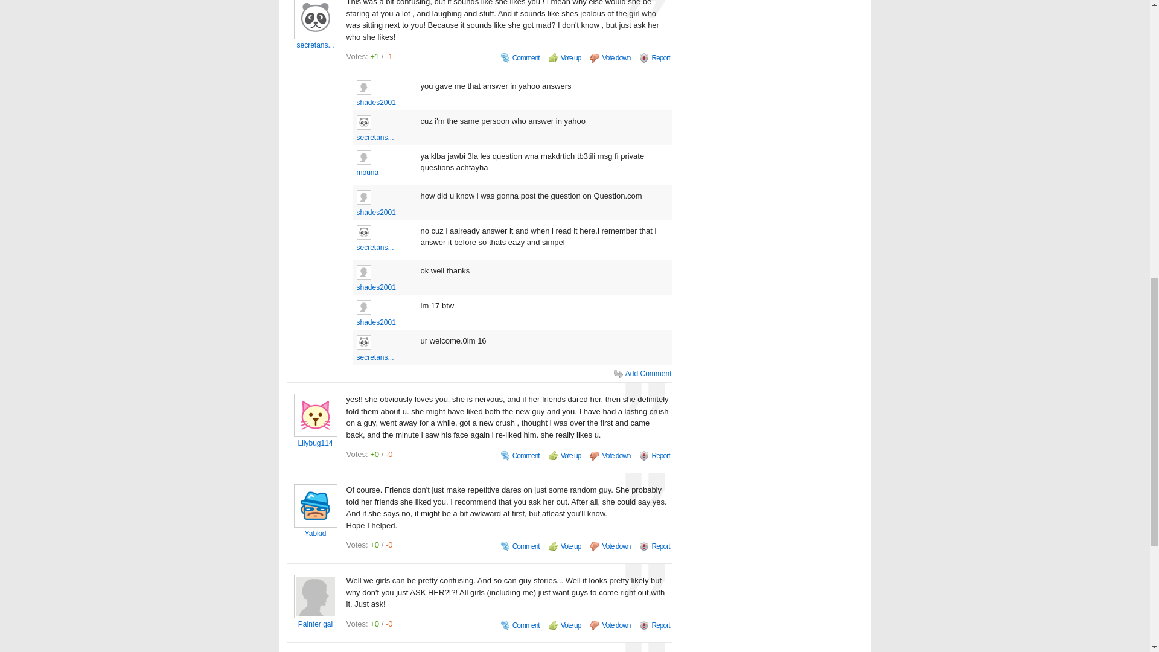  Describe the element at coordinates (520, 455) in the screenshot. I see `Add a comment to this answer` at that location.